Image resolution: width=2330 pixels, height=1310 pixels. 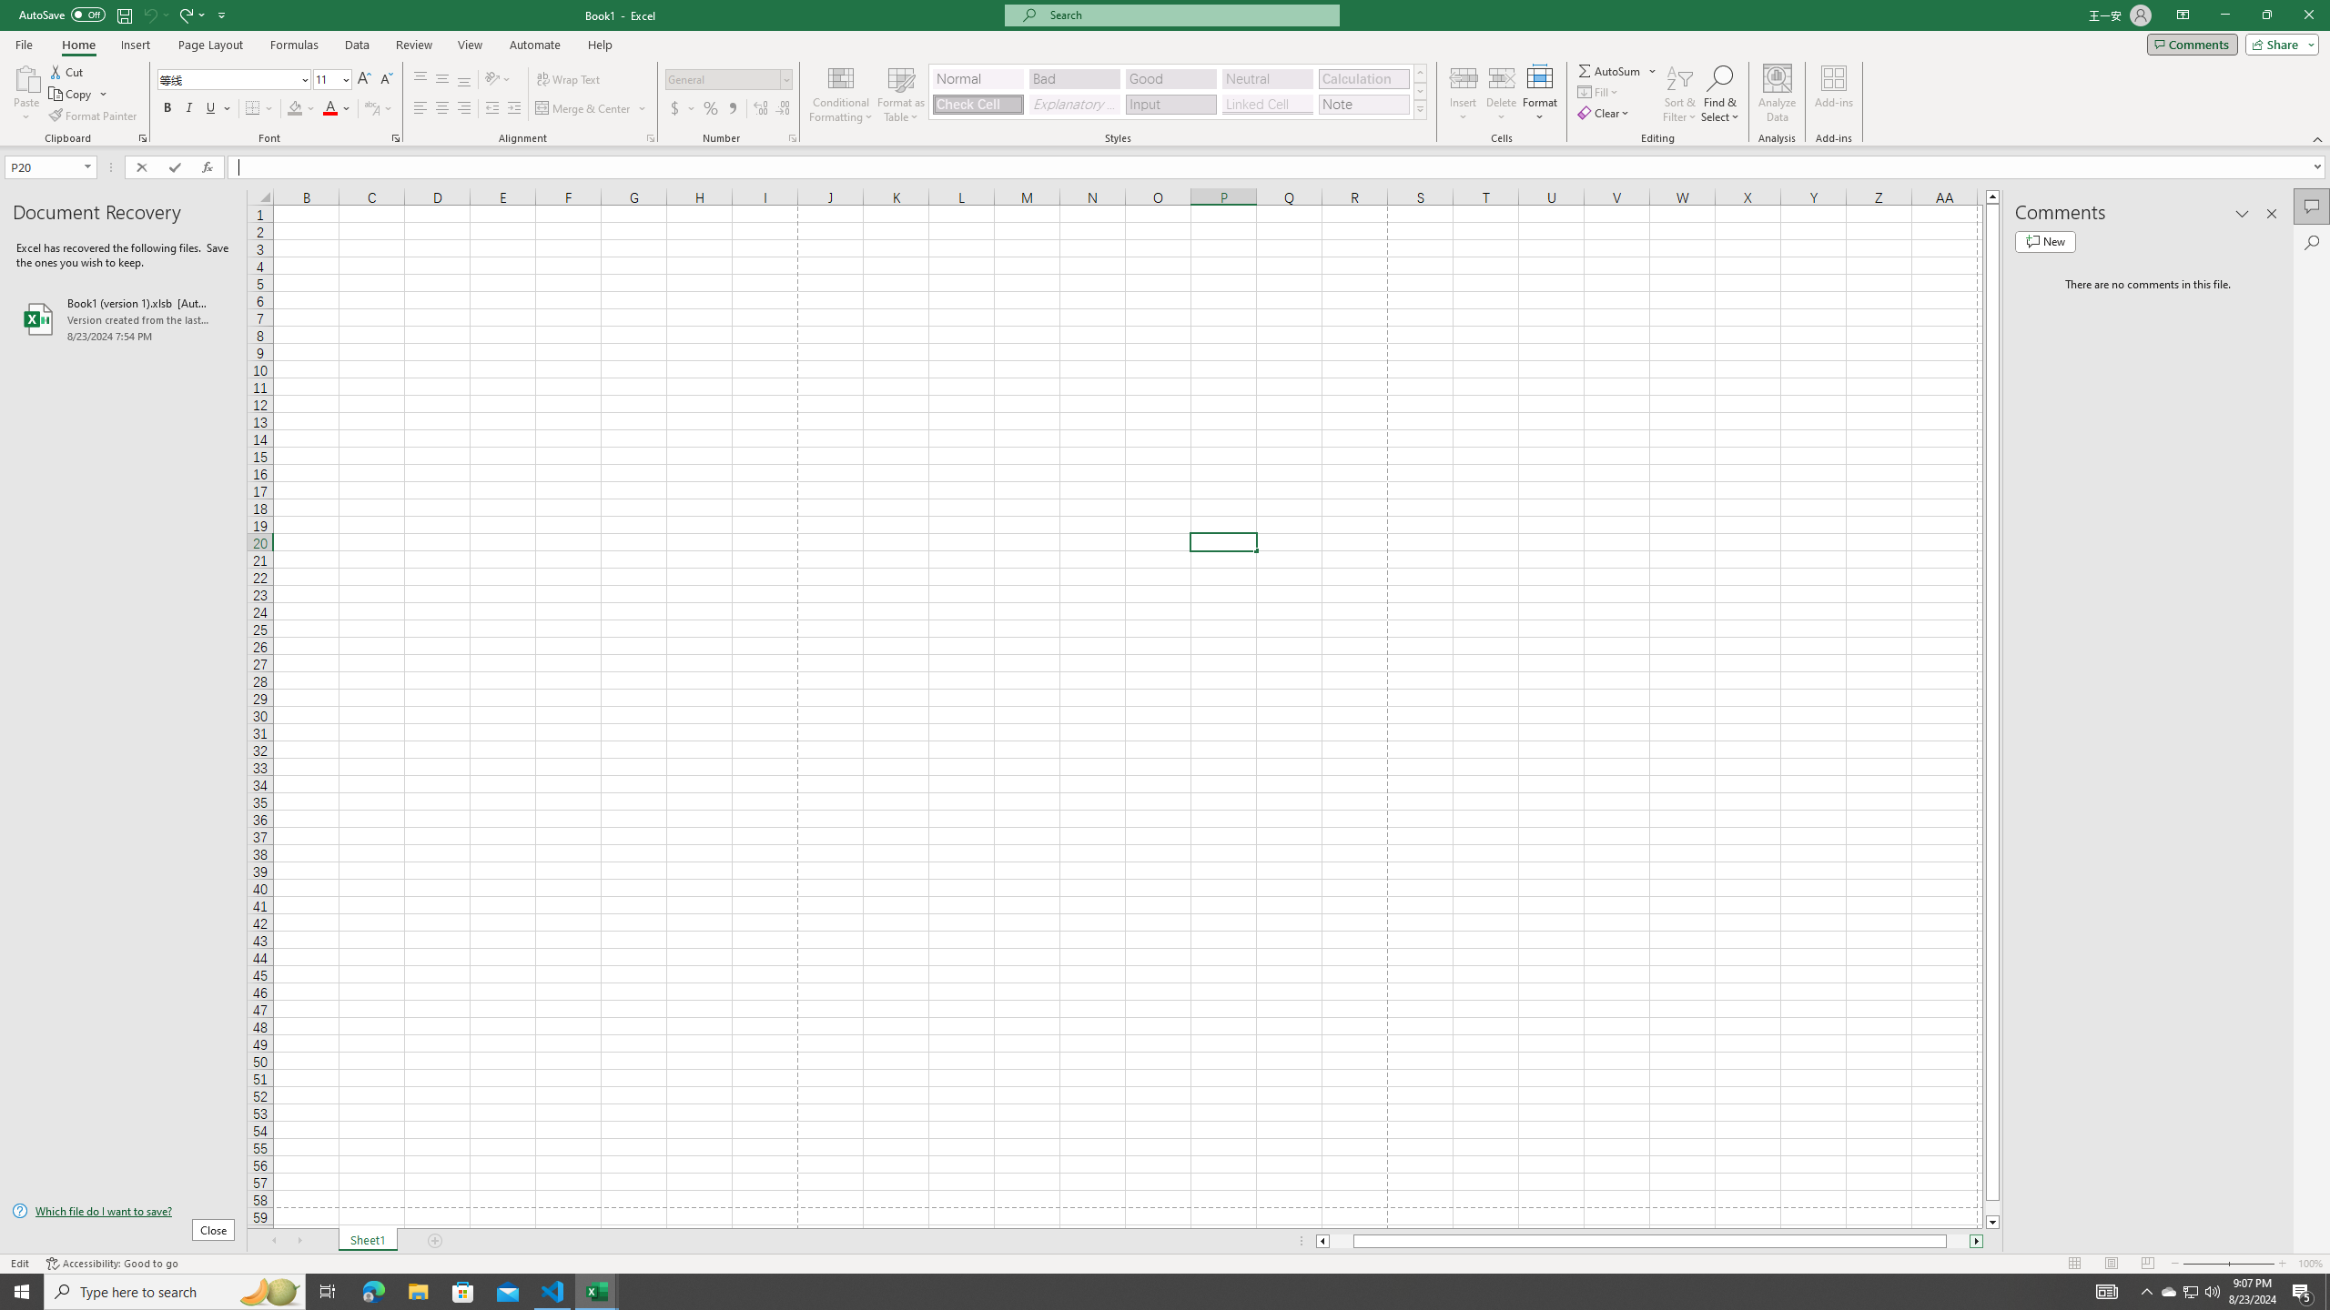 What do you see at coordinates (1074, 78) in the screenshot?
I see `Bad` at bounding box center [1074, 78].